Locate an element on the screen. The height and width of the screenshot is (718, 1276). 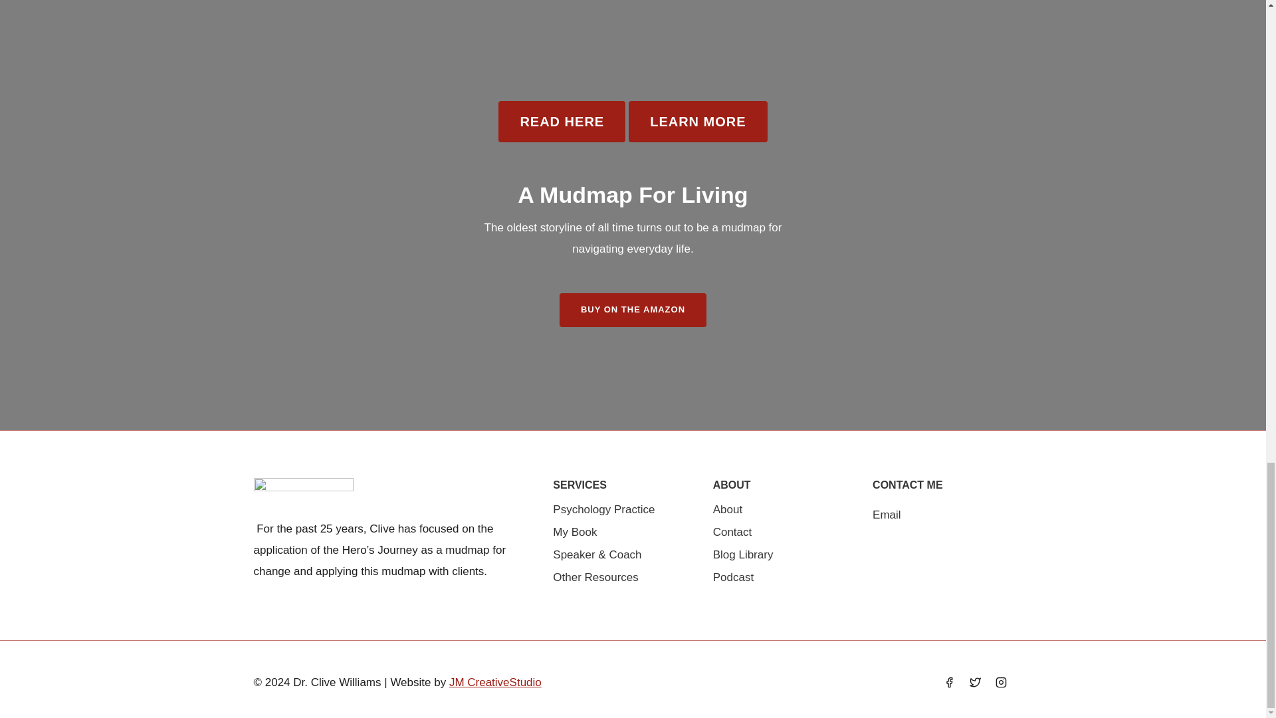
READ HERE is located at coordinates (562, 121).